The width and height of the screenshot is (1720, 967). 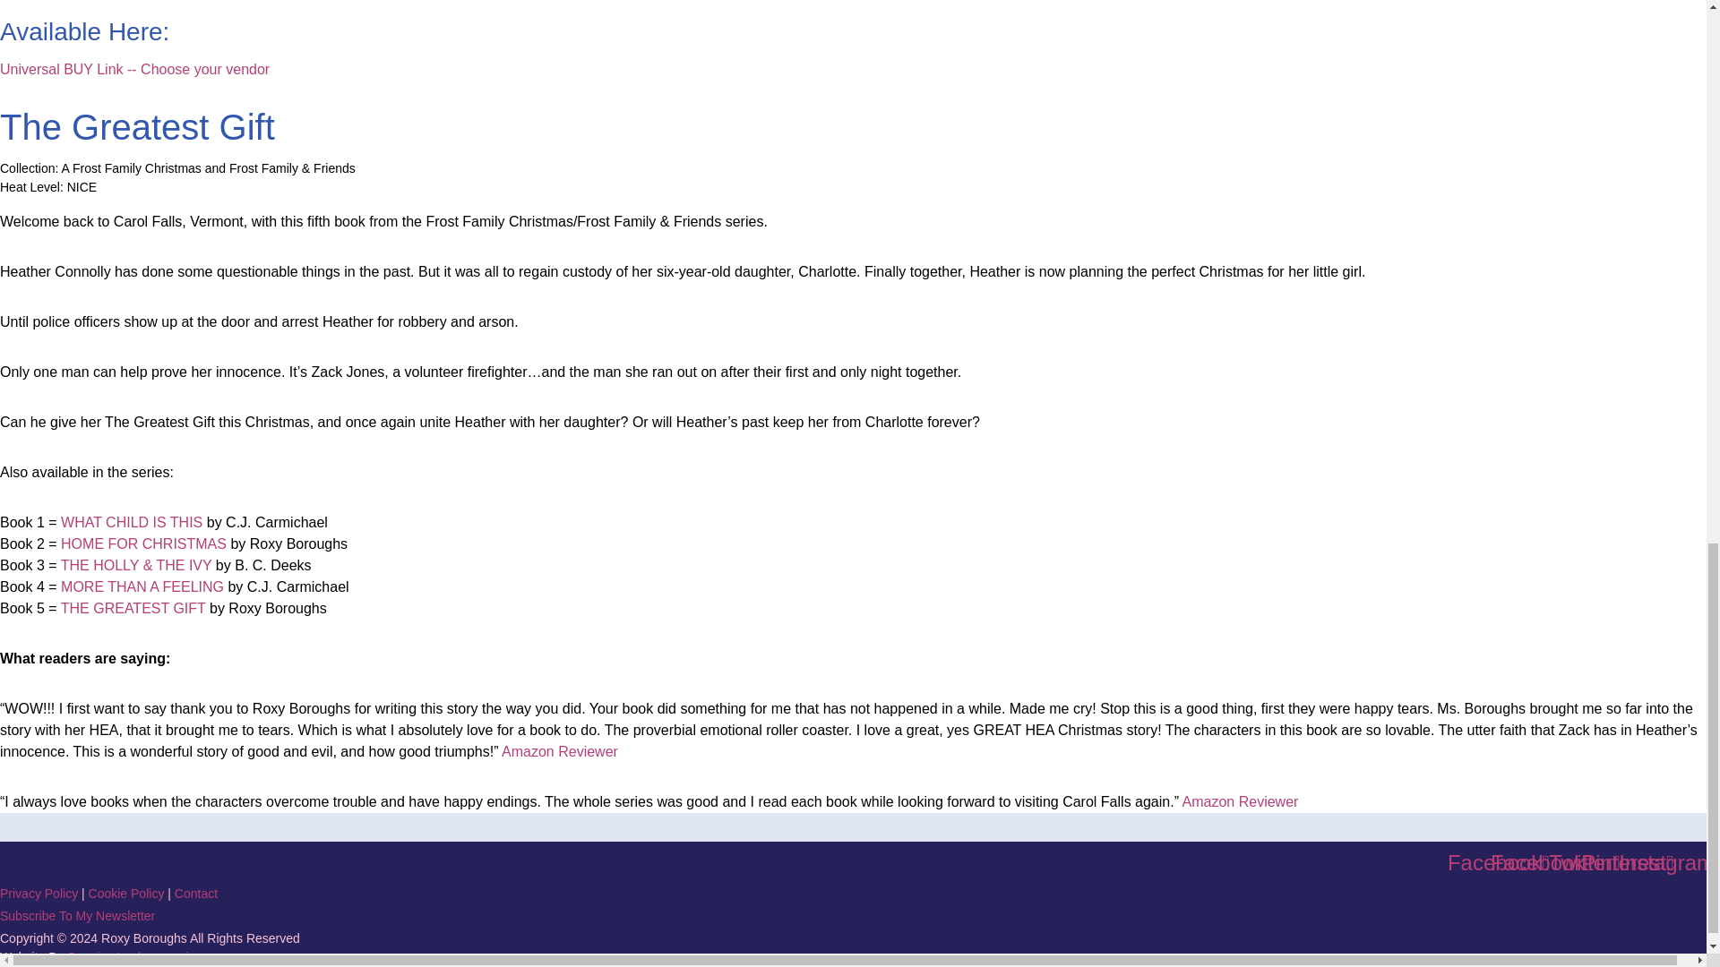 What do you see at coordinates (134, 70) in the screenshot?
I see `Universal BUY Link -- Choose your vendor` at bounding box center [134, 70].